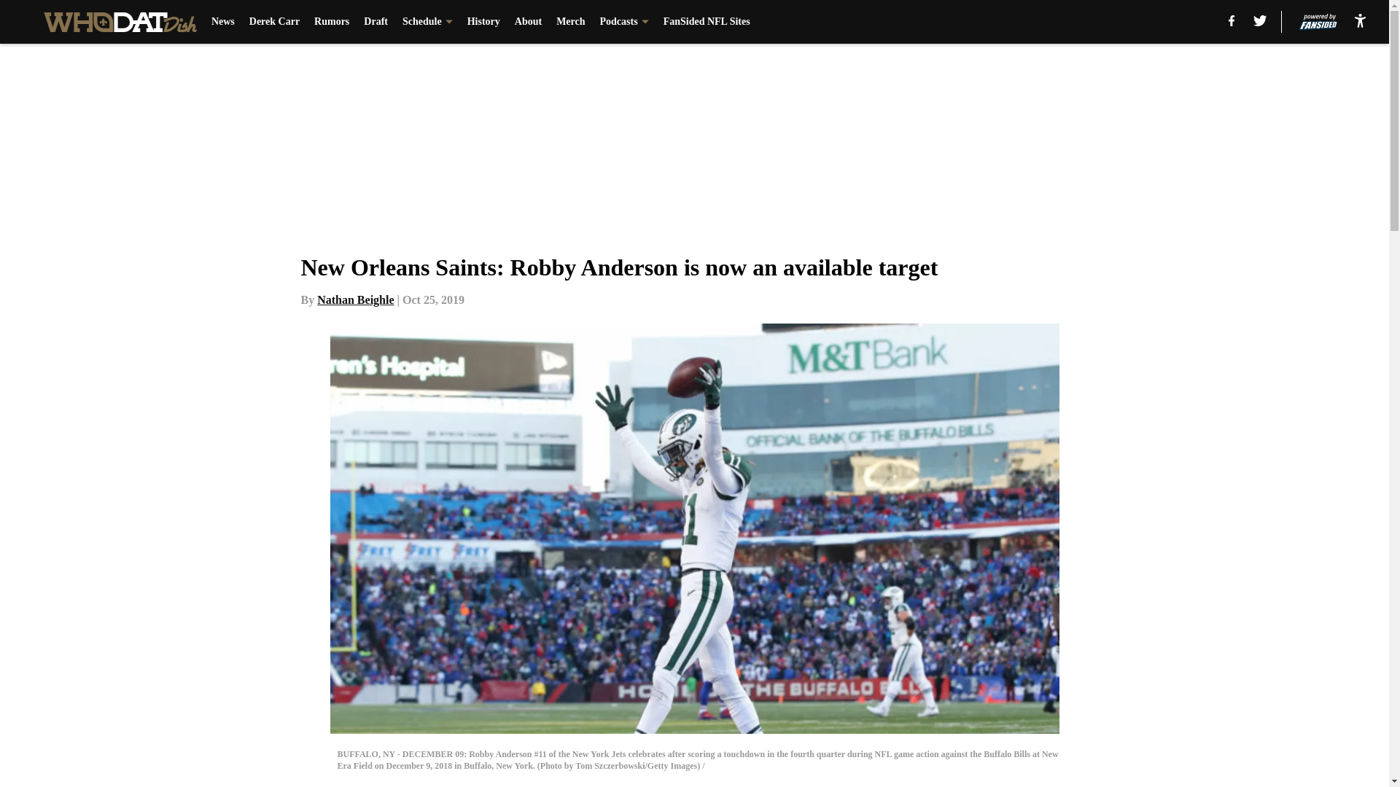 The width and height of the screenshot is (1400, 787). Describe the element at coordinates (376, 22) in the screenshot. I see `Draft` at that location.